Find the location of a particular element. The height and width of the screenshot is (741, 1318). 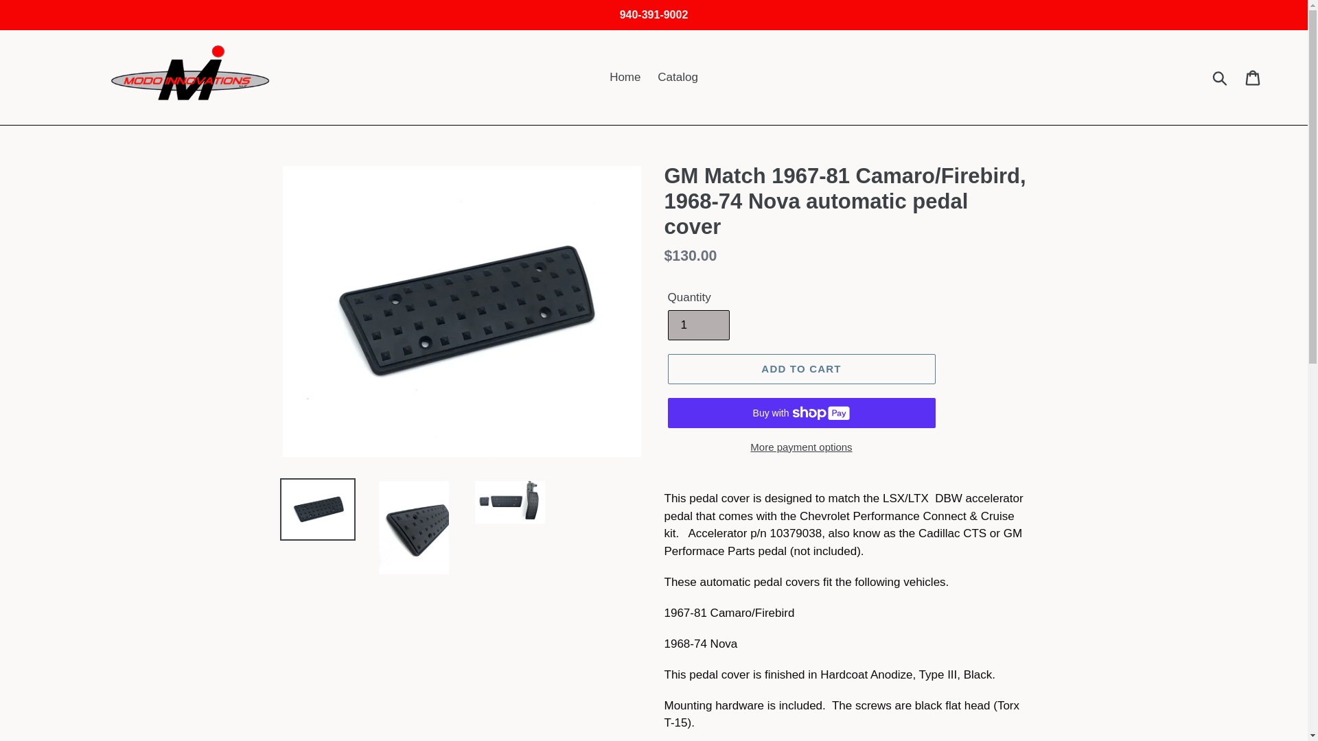

Cart is located at coordinates (1253, 77).